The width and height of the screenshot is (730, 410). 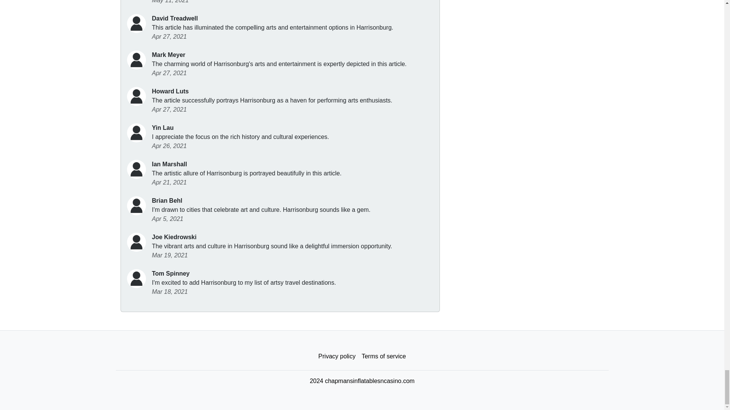 What do you see at coordinates (383, 356) in the screenshot?
I see `Terms of service` at bounding box center [383, 356].